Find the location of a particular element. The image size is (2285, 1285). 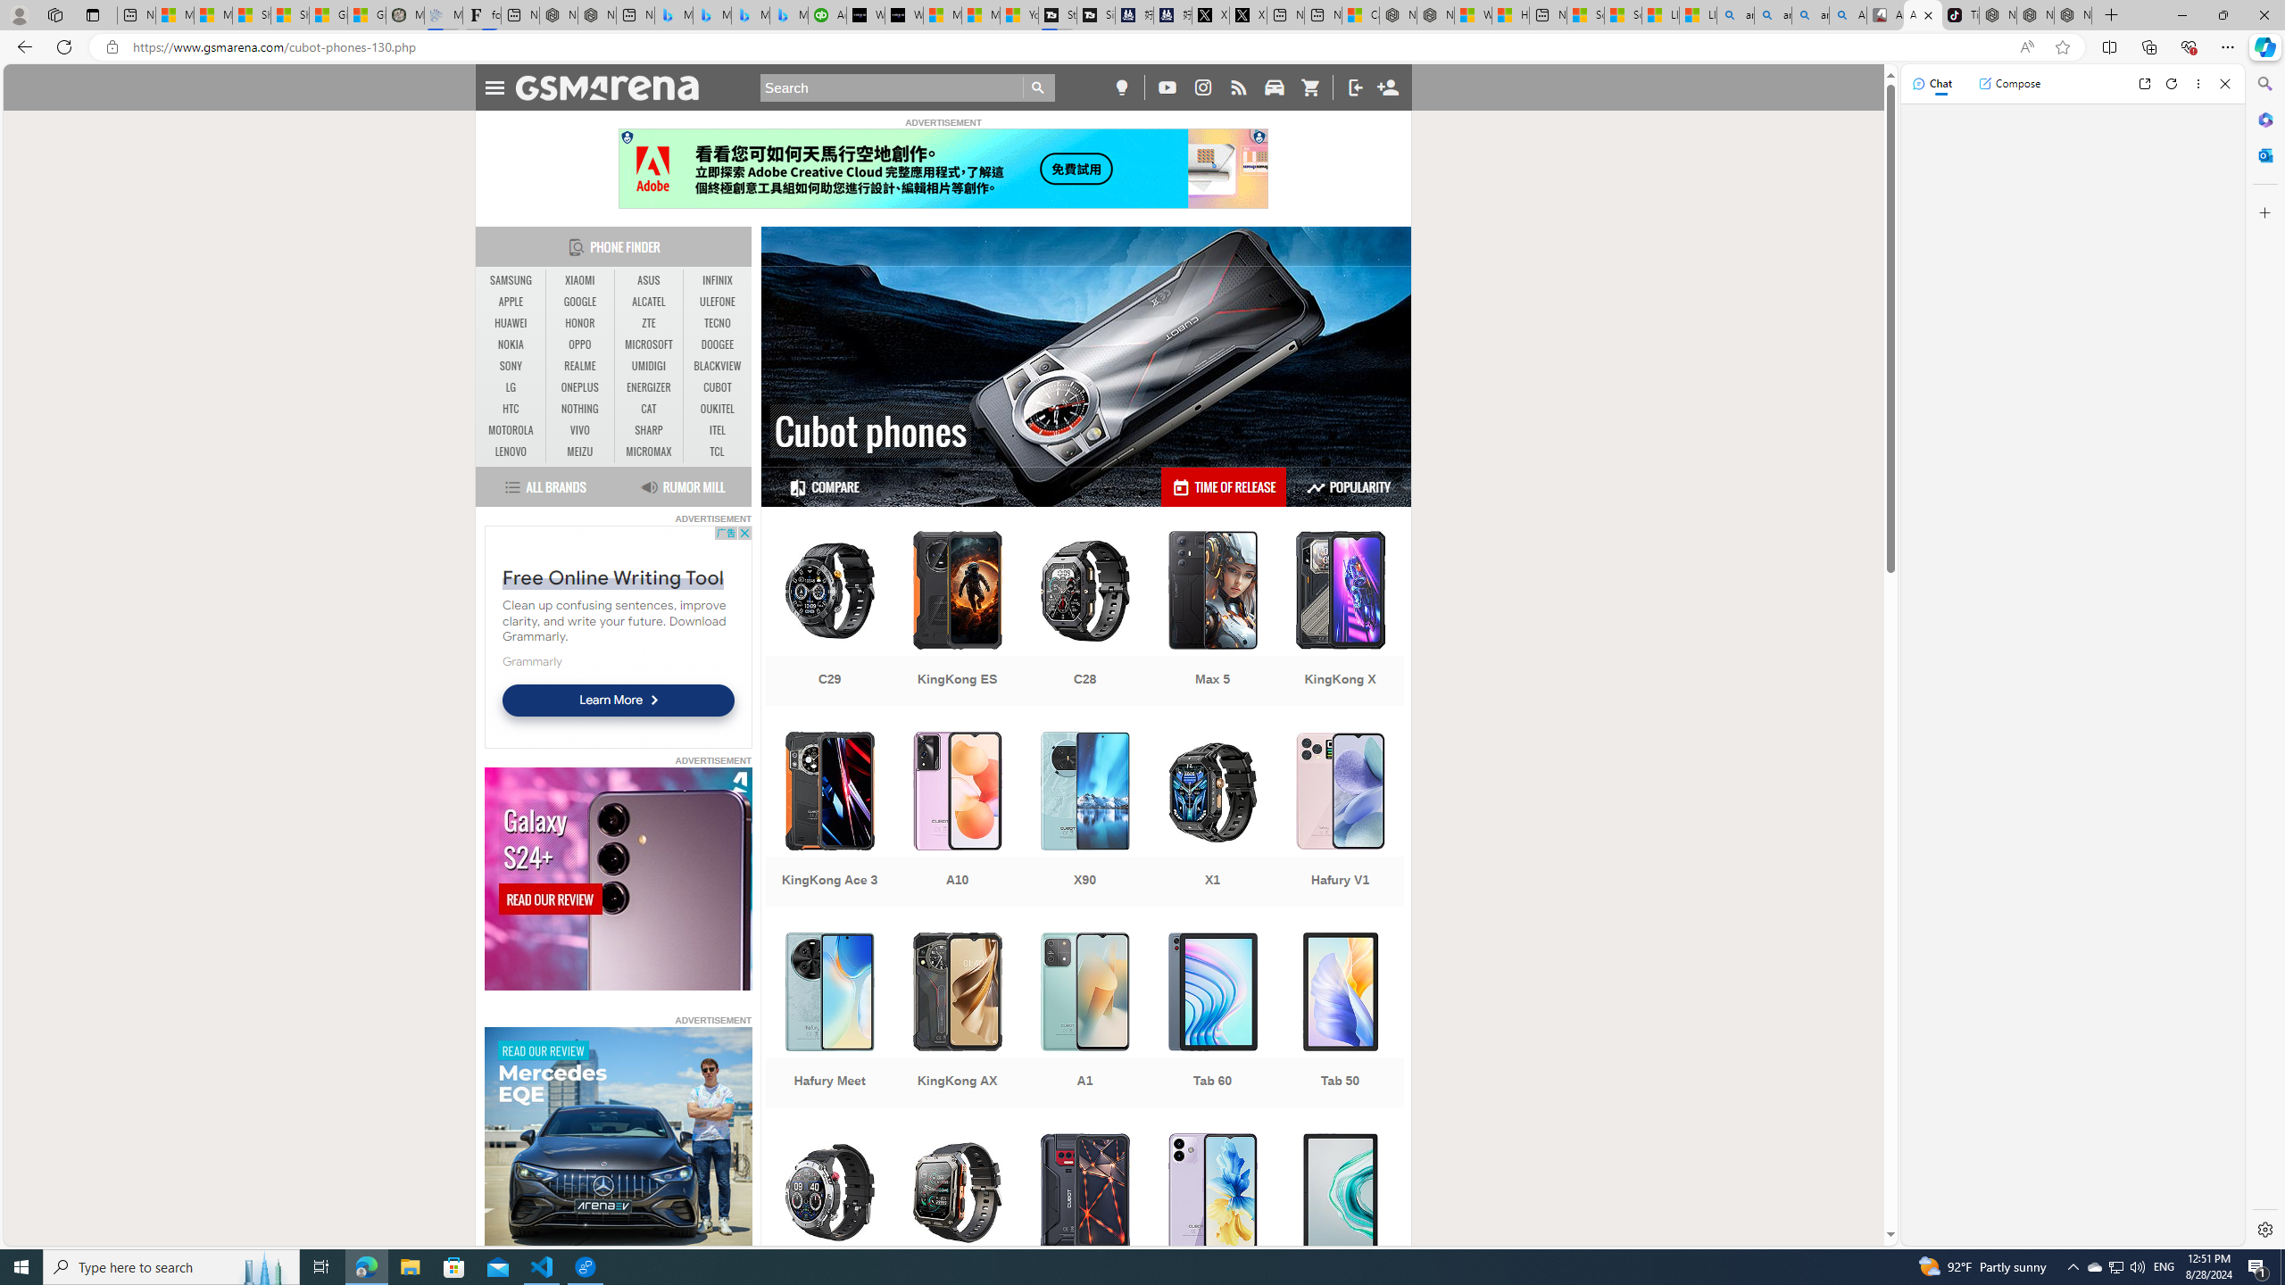

MEIZU is located at coordinates (580, 452).